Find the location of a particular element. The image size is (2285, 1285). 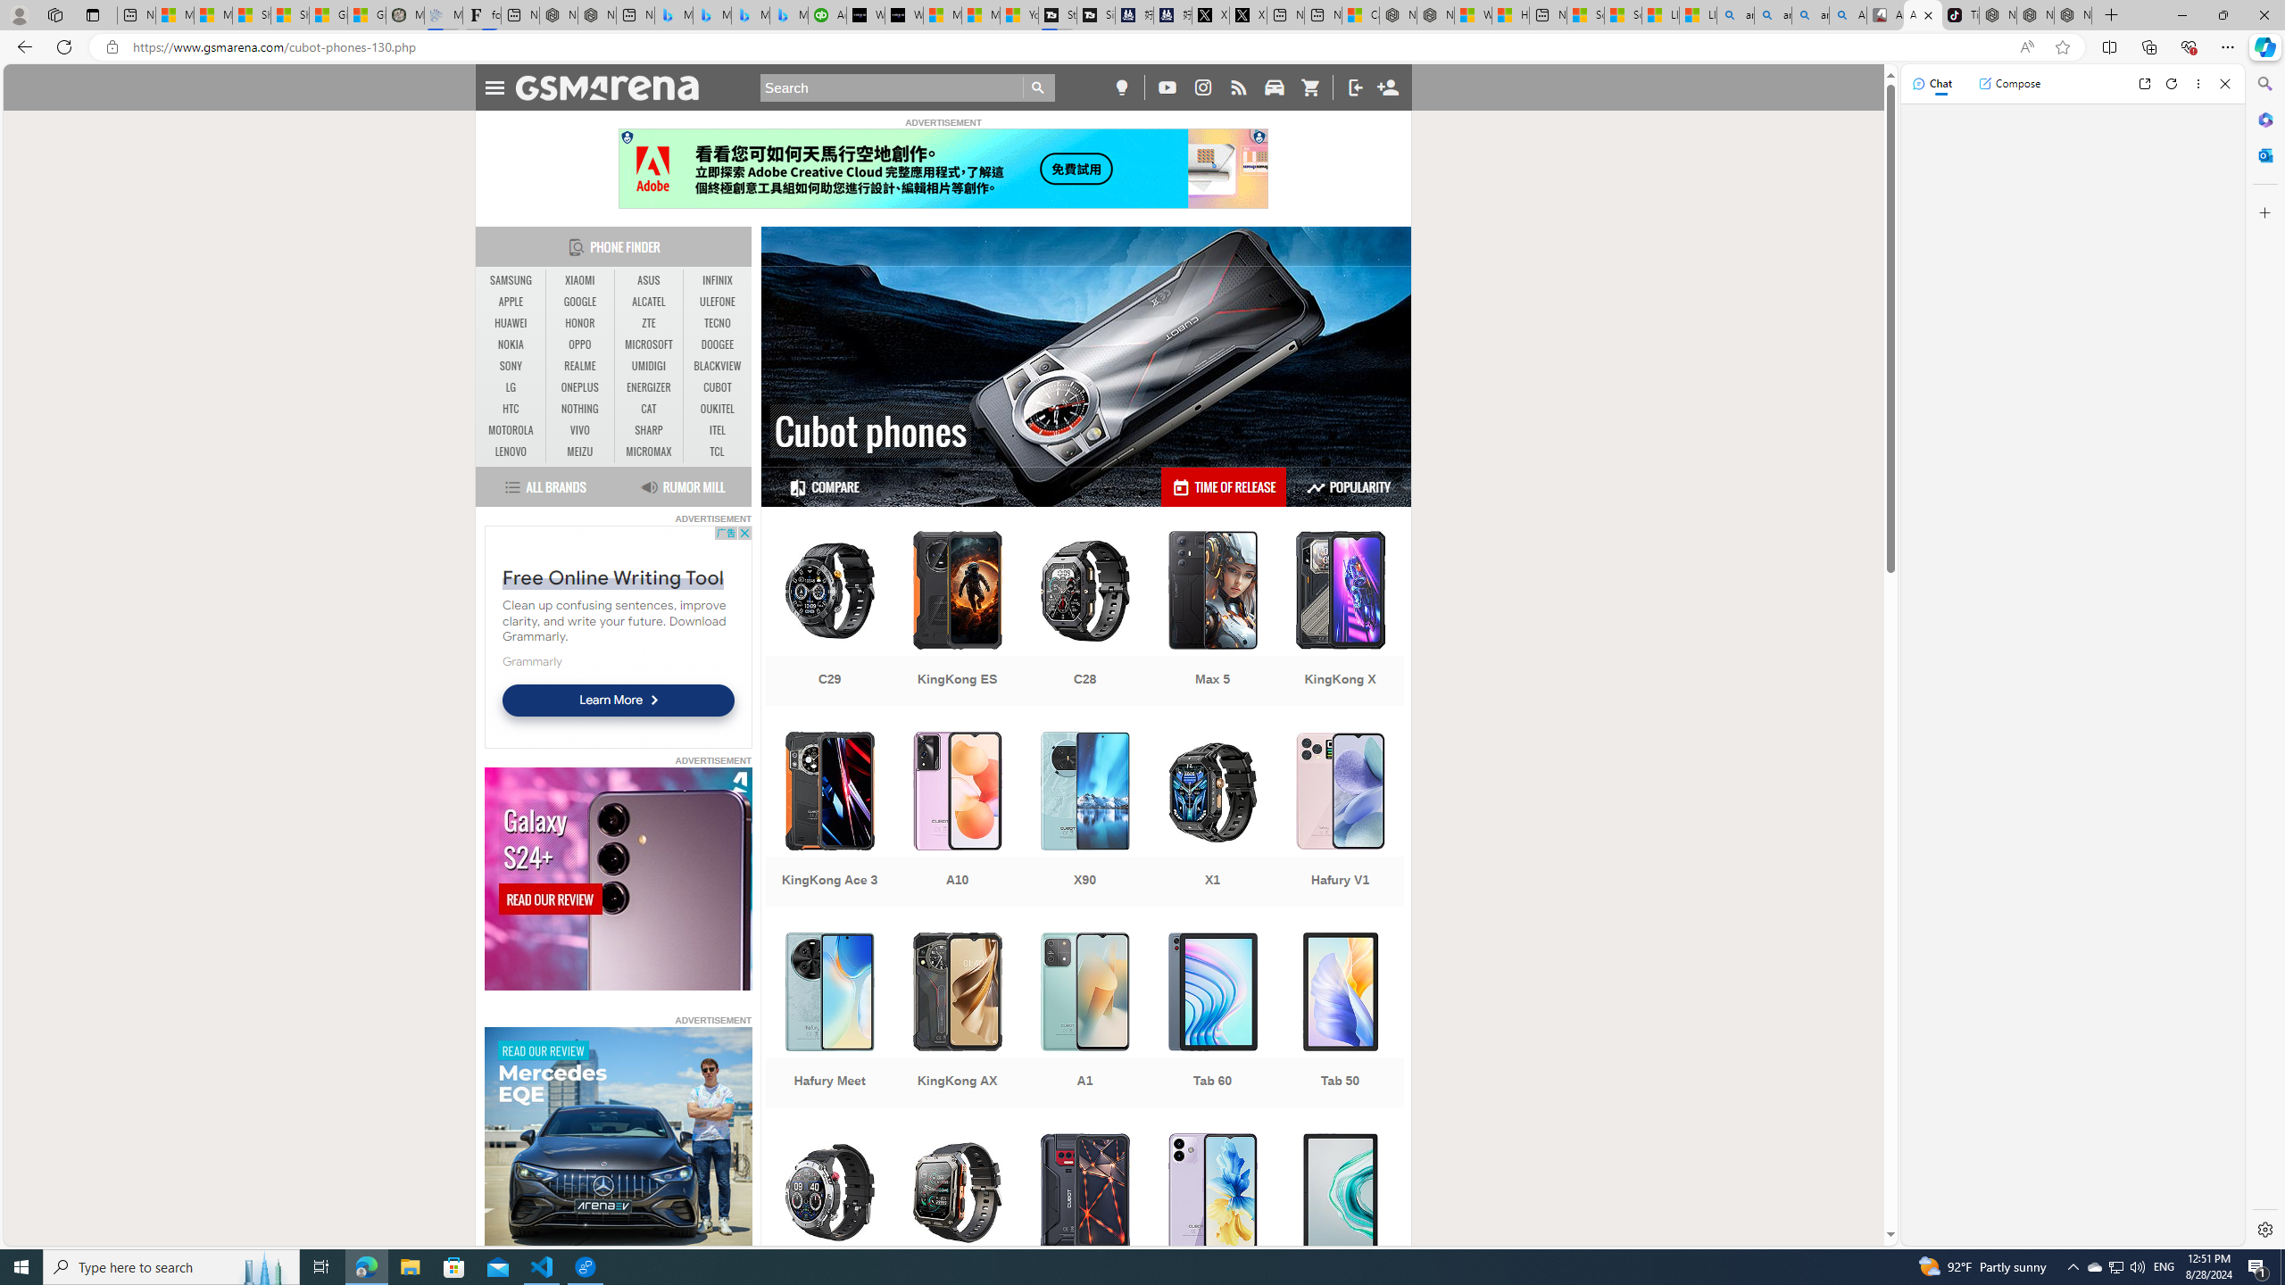

MEIZU is located at coordinates (580, 452).